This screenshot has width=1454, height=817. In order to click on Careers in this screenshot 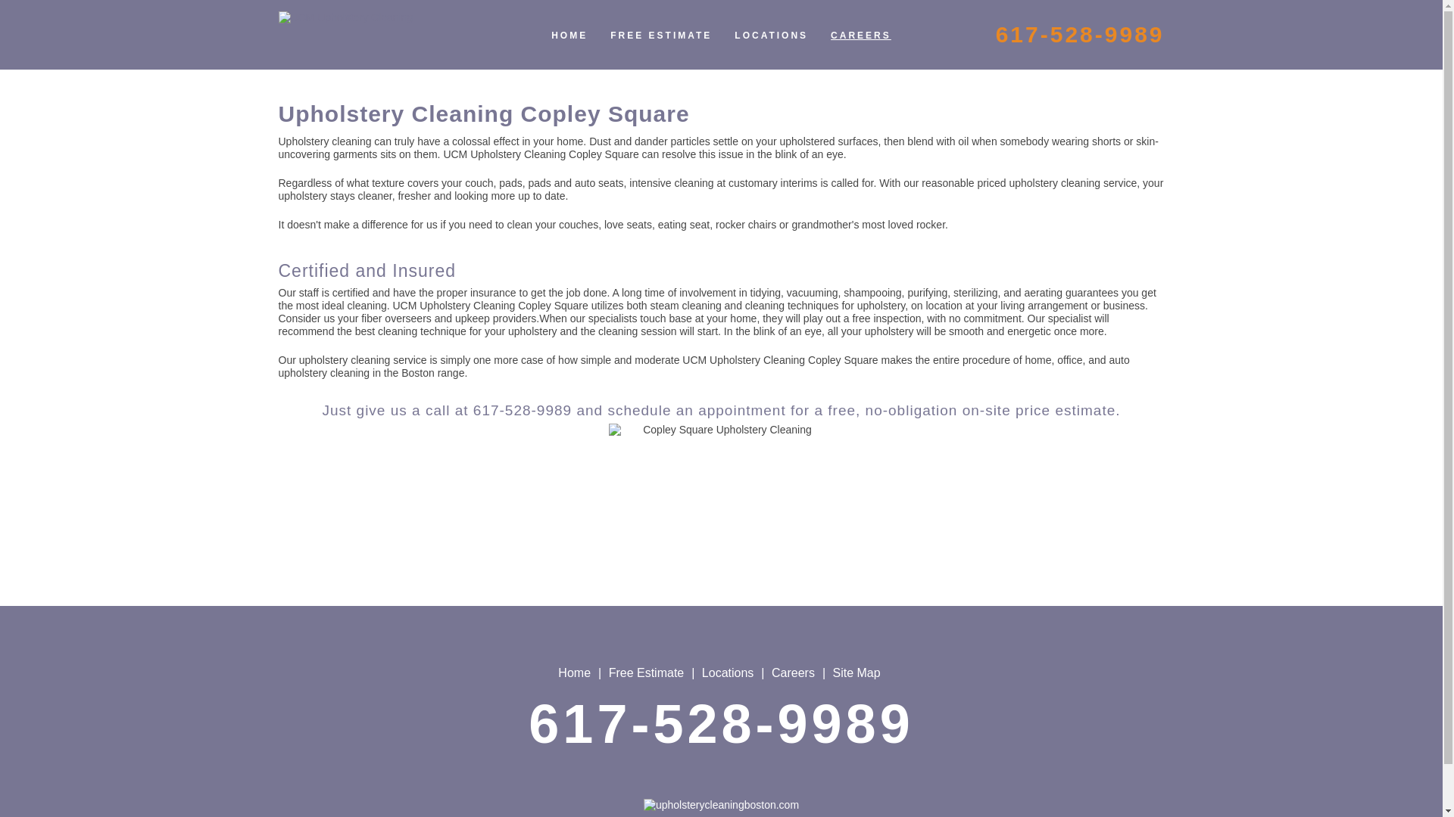, I will do `click(793, 673)`.